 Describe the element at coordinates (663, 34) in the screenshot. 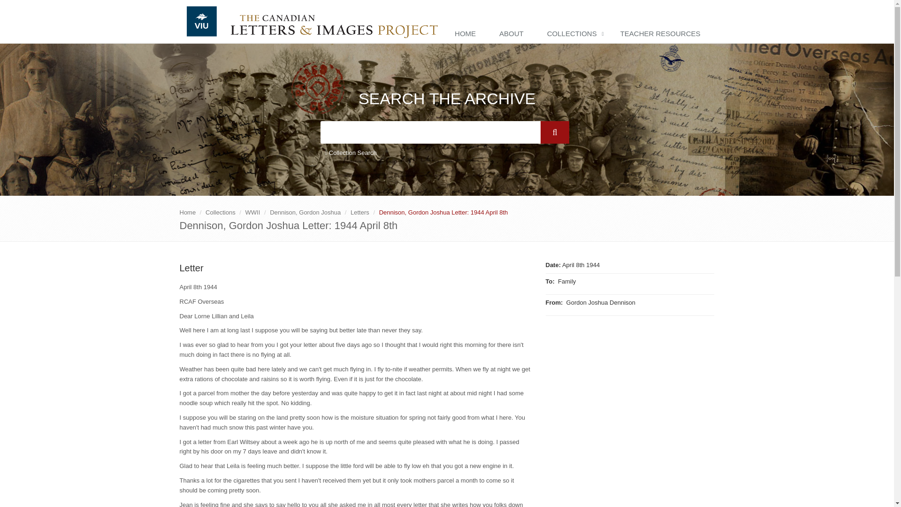

I see `TEACHER RESOURCES` at that location.